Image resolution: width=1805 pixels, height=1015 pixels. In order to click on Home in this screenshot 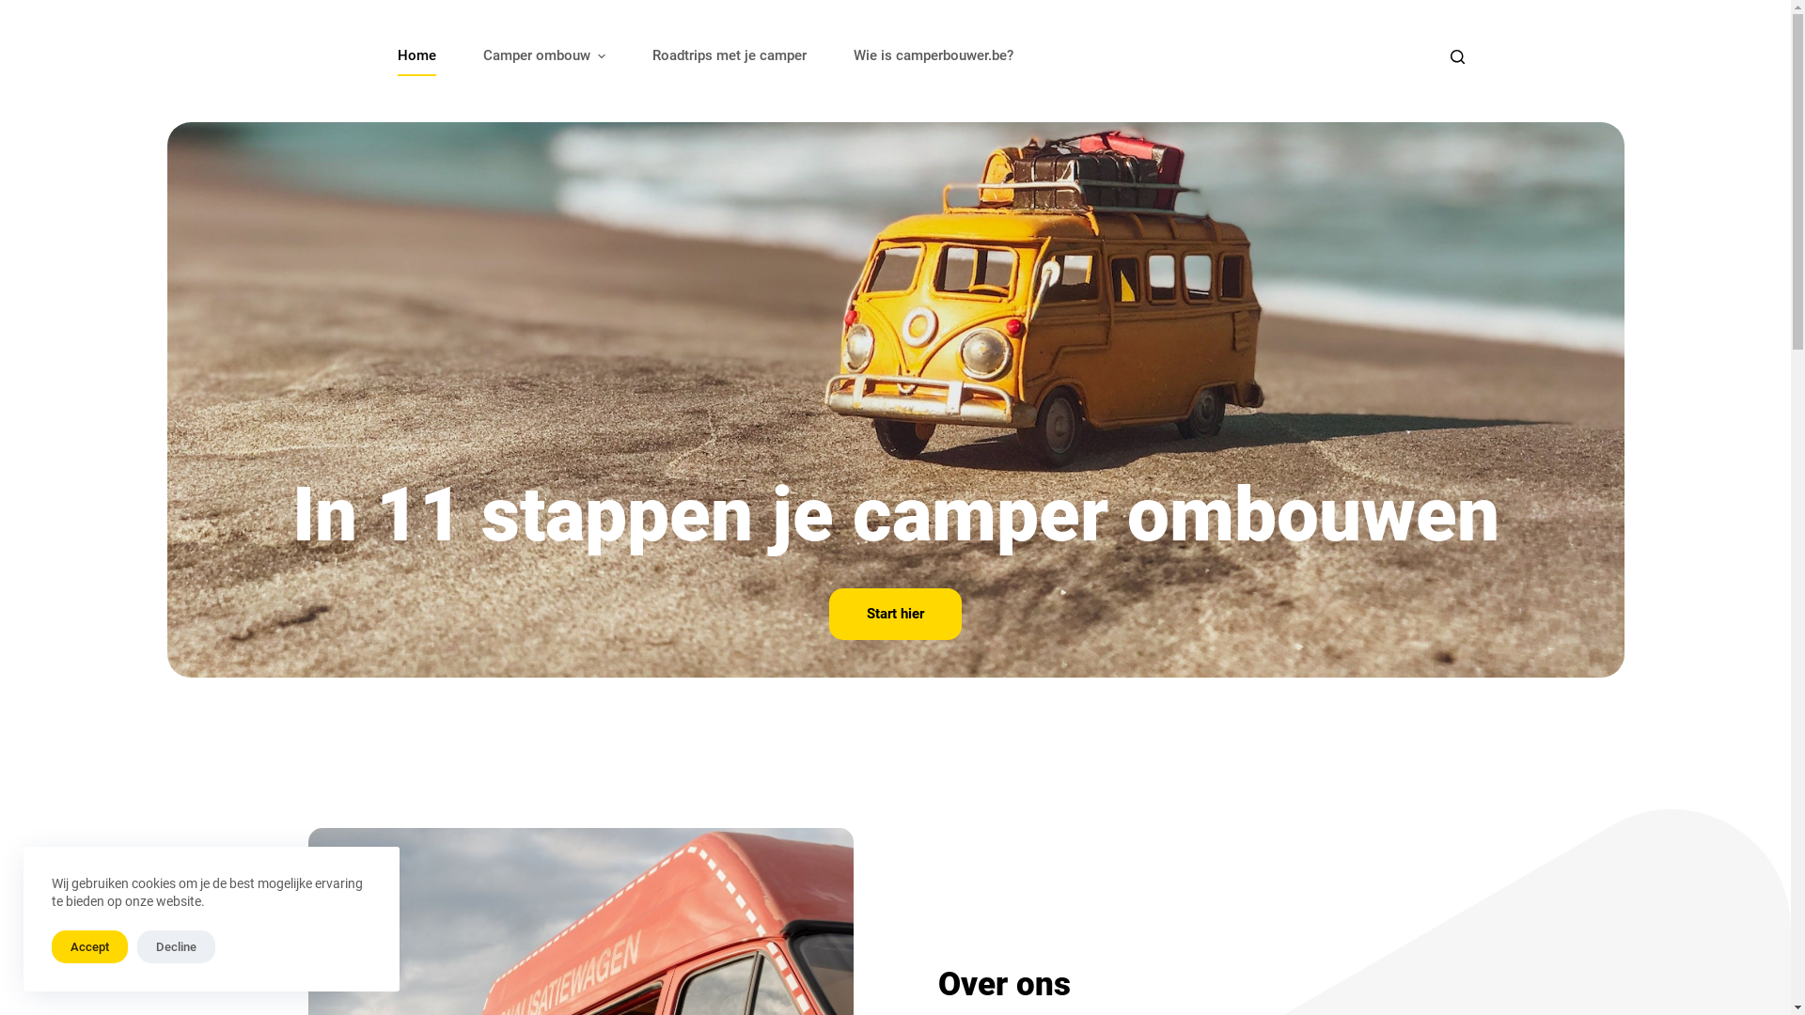, I will do `click(417, 56)`.